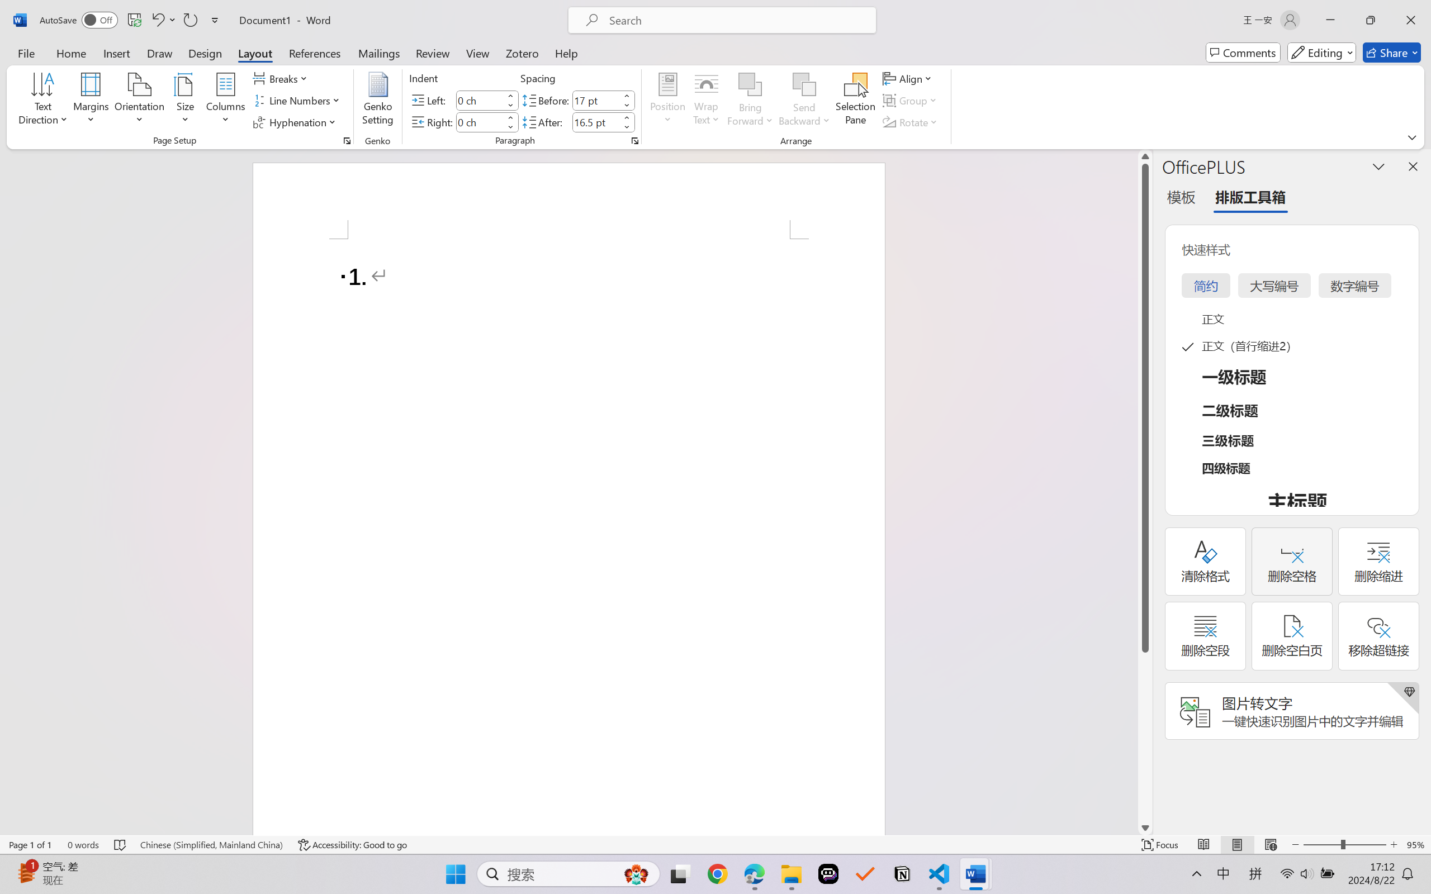 Image resolution: width=1431 pixels, height=894 pixels. I want to click on Repeat Doc Close, so click(190, 20).